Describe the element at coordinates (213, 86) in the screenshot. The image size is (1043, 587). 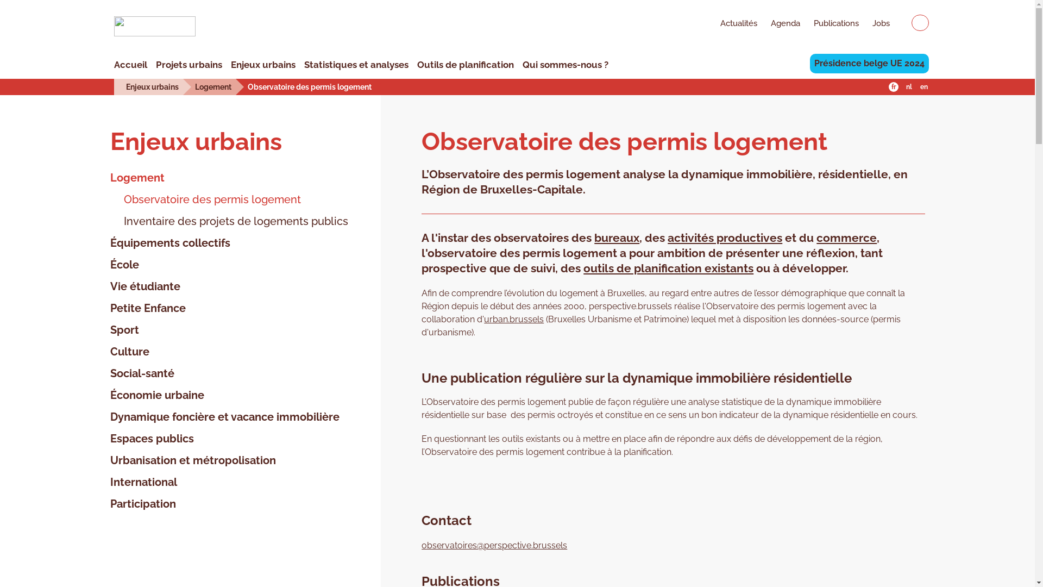
I see `Logement` at that location.